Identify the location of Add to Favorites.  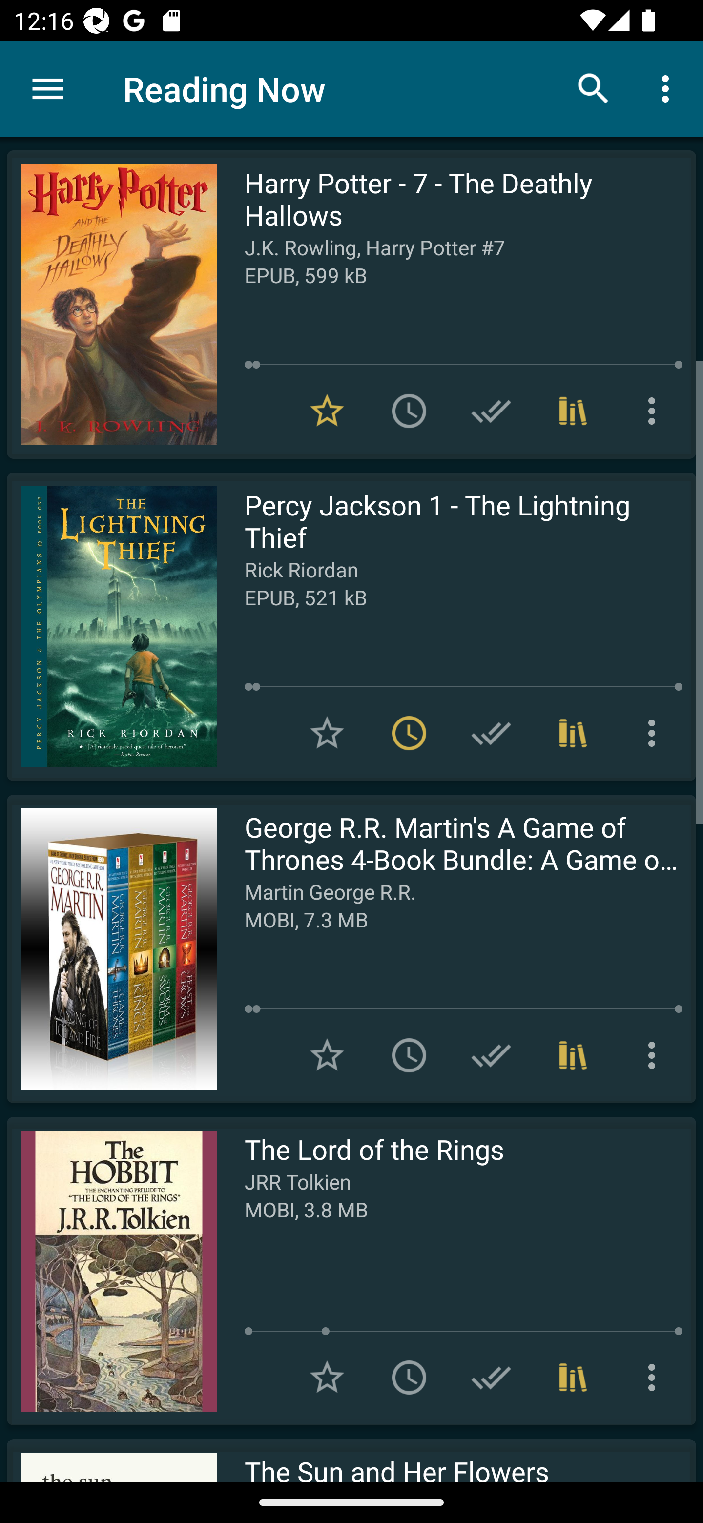
(327, 732).